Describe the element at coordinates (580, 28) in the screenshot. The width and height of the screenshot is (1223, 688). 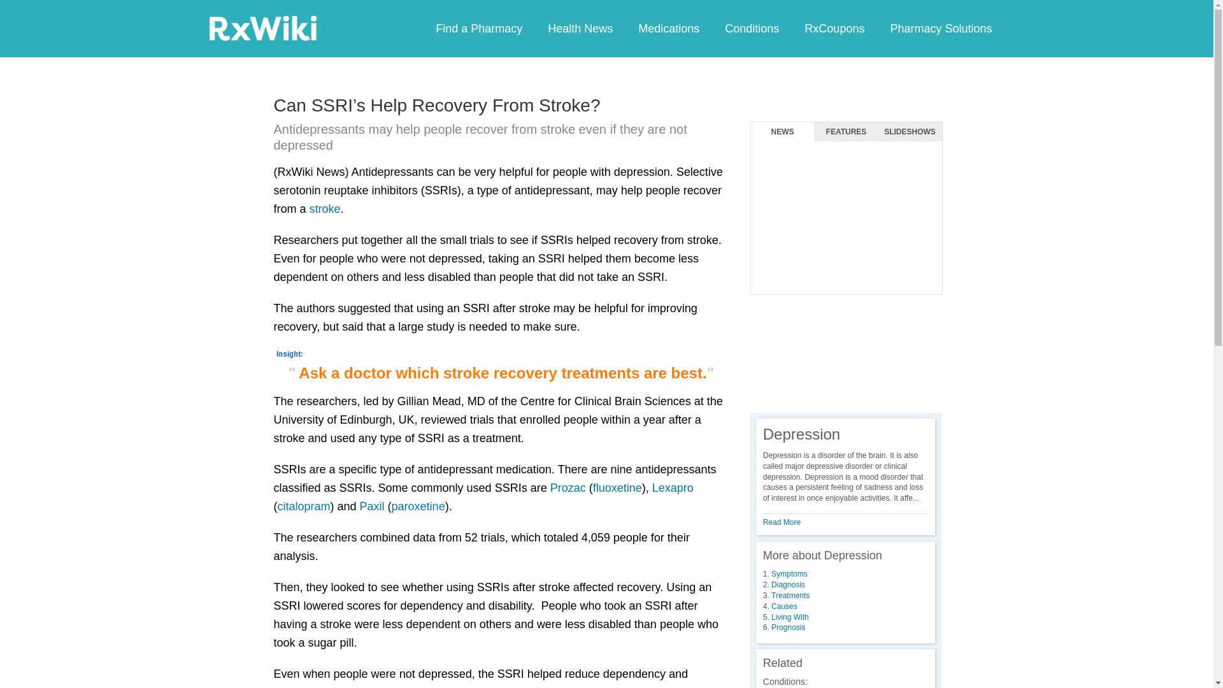
I see `Health News` at that location.